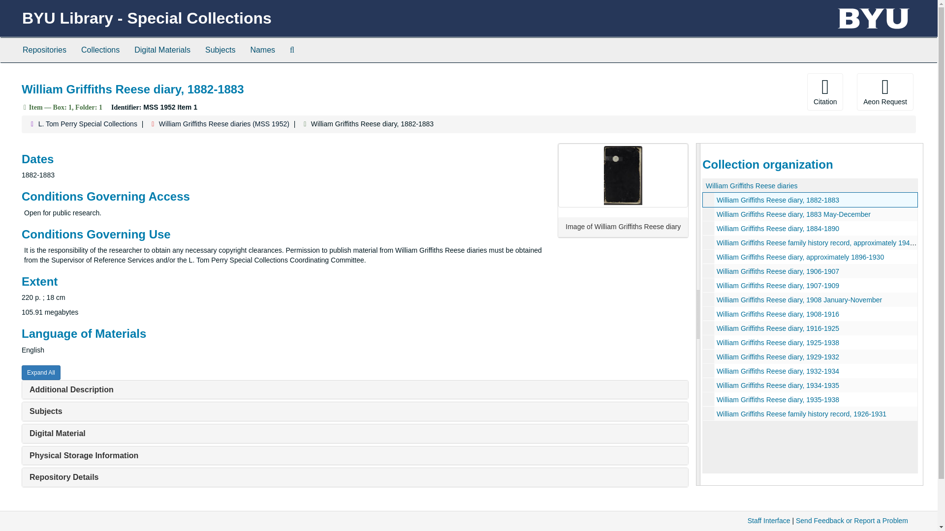 The height and width of the screenshot is (531, 945). I want to click on William Griffiths Reese diary, so click(810, 300).